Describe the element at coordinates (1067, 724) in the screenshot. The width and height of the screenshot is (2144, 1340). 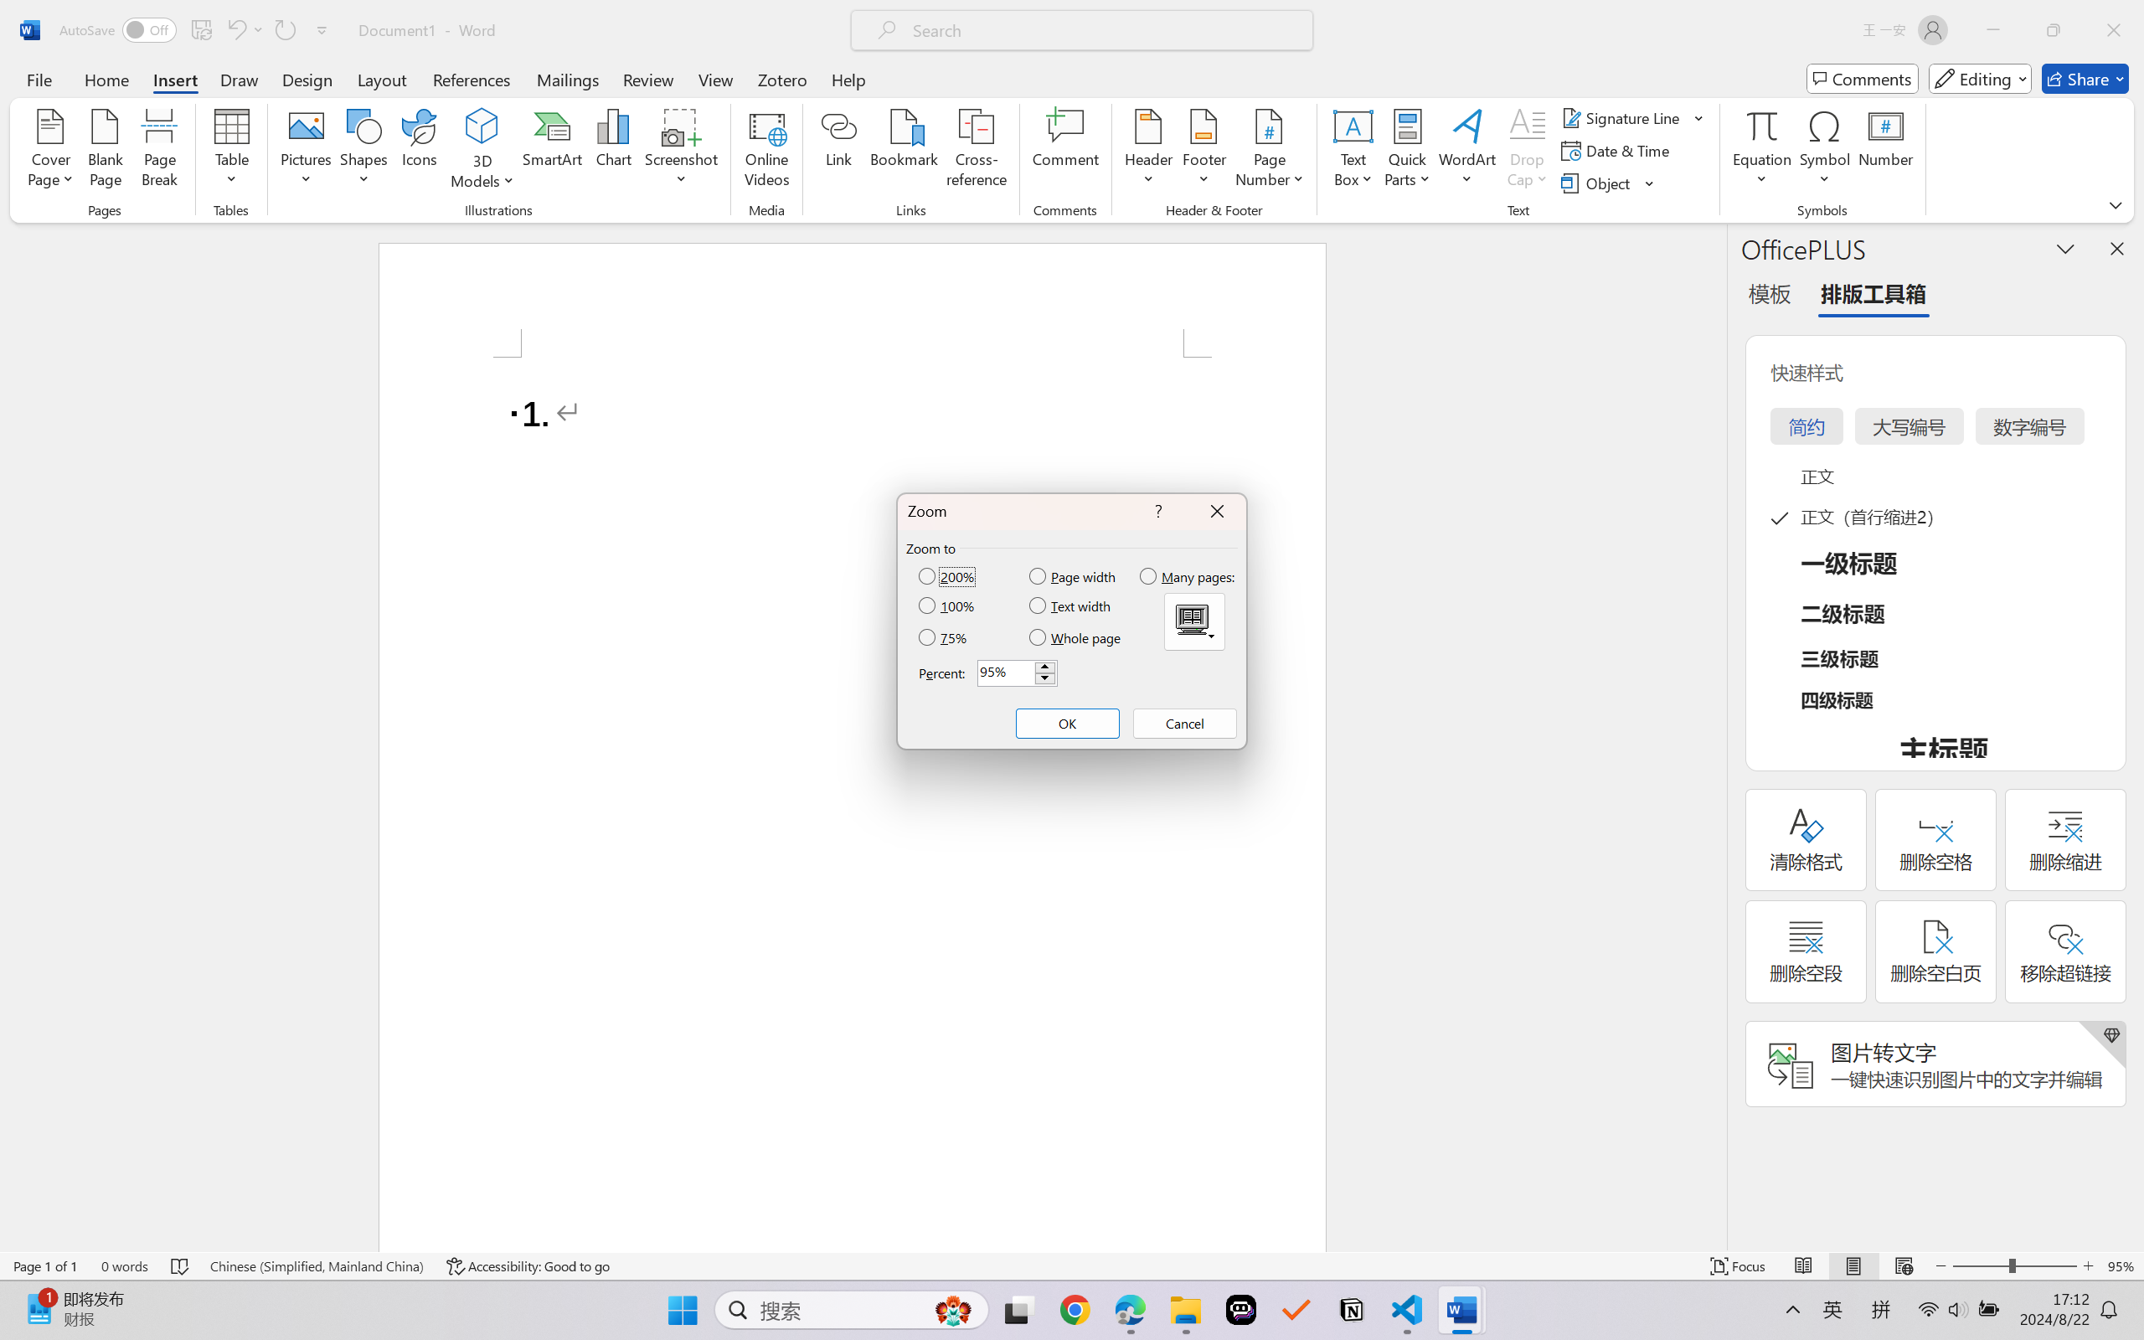
I see `OK` at that location.